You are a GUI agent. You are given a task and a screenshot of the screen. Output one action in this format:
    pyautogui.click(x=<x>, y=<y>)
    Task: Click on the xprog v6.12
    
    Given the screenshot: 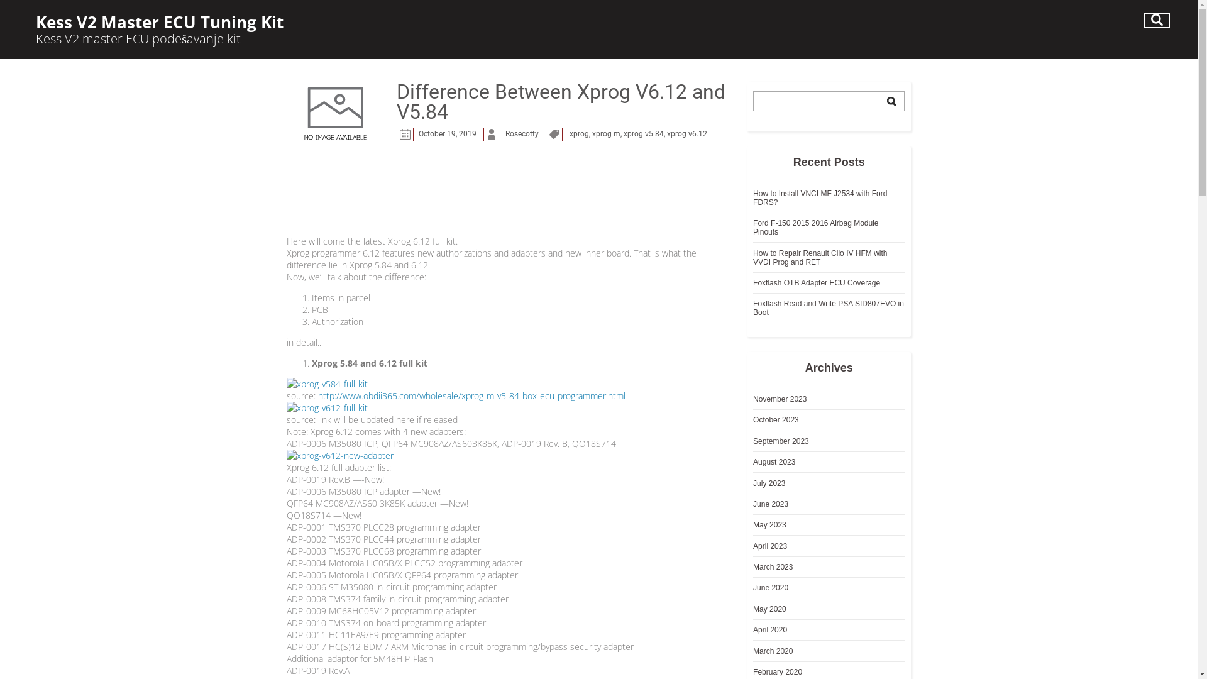 What is the action you would take?
    pyautogui.click(x=687, y=136)
    